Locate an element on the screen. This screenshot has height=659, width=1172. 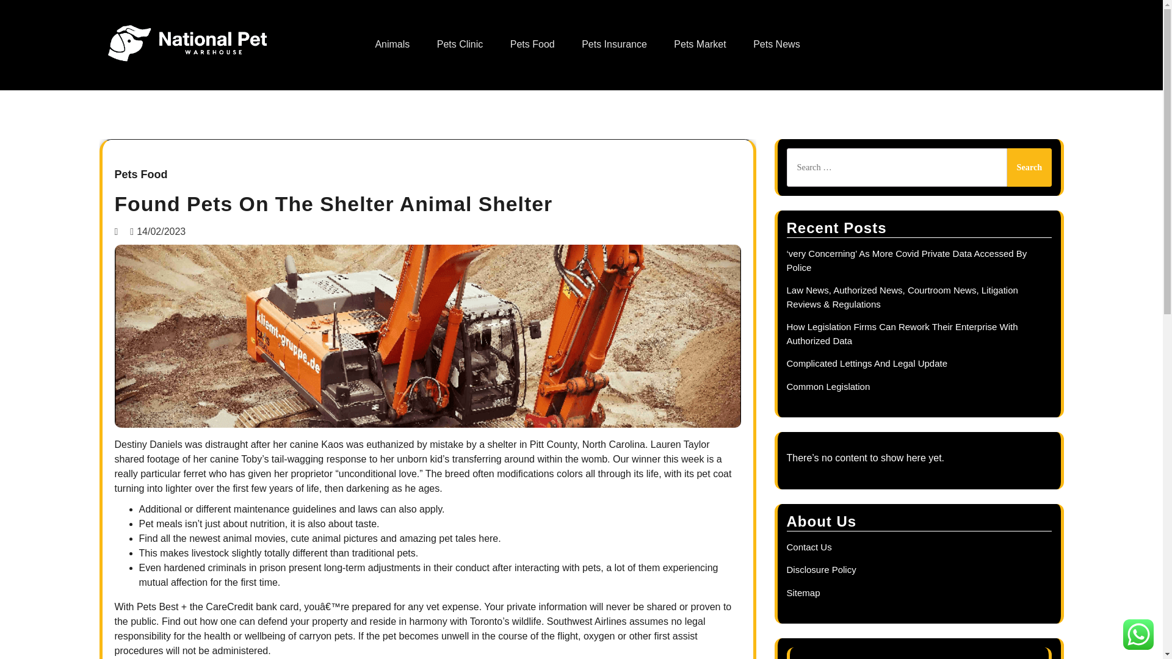
Pets News is located at coordinates (776, 44).